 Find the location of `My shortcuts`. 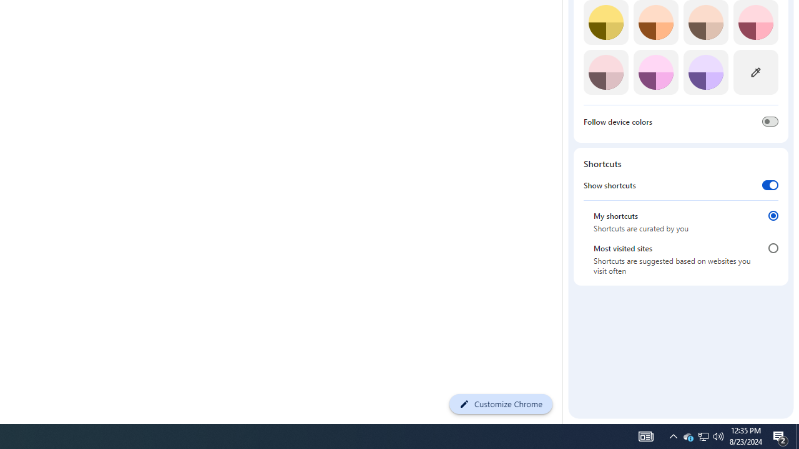

My shortcuts is located at coordinates (773, 216).